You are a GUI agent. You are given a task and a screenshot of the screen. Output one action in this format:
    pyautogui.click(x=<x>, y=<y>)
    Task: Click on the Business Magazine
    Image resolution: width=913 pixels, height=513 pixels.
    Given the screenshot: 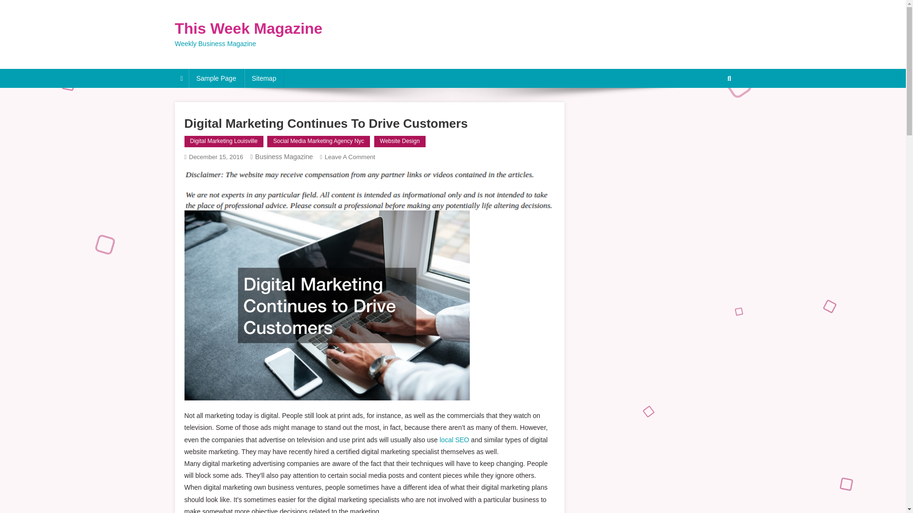 What is the action you would take?
    pyautogui.click(x=284, y=157)
    